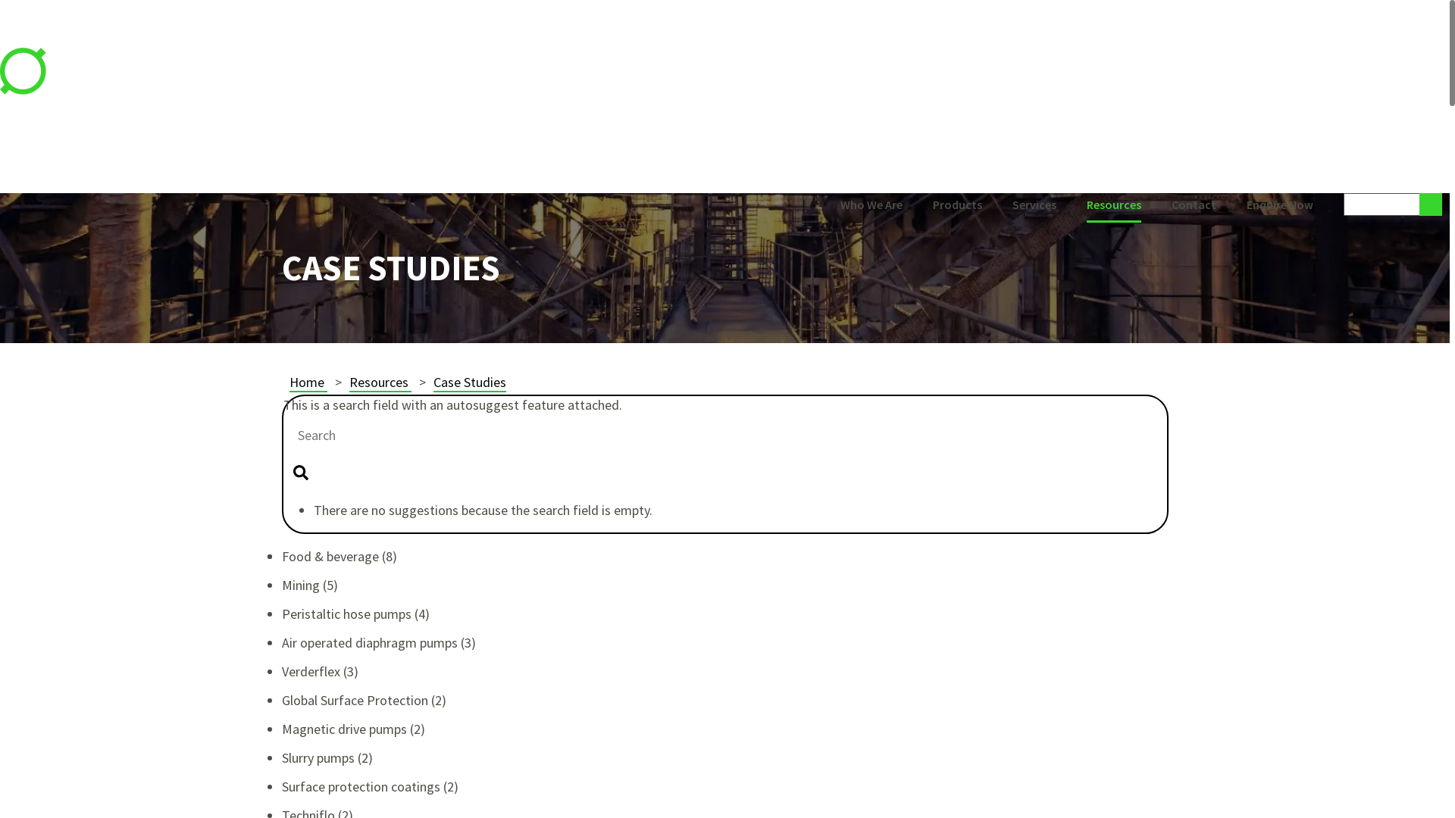 This screenshot has width=1455, height=818. Describe the element at coordinates (364, 700) in the screenshot. I see `Global Surface Protection (2)` at that location.